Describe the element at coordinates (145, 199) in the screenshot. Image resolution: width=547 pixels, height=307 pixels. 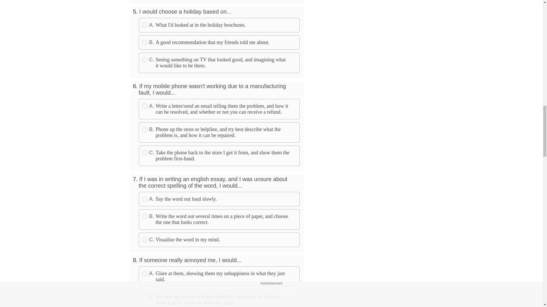
I see `on` at that location.